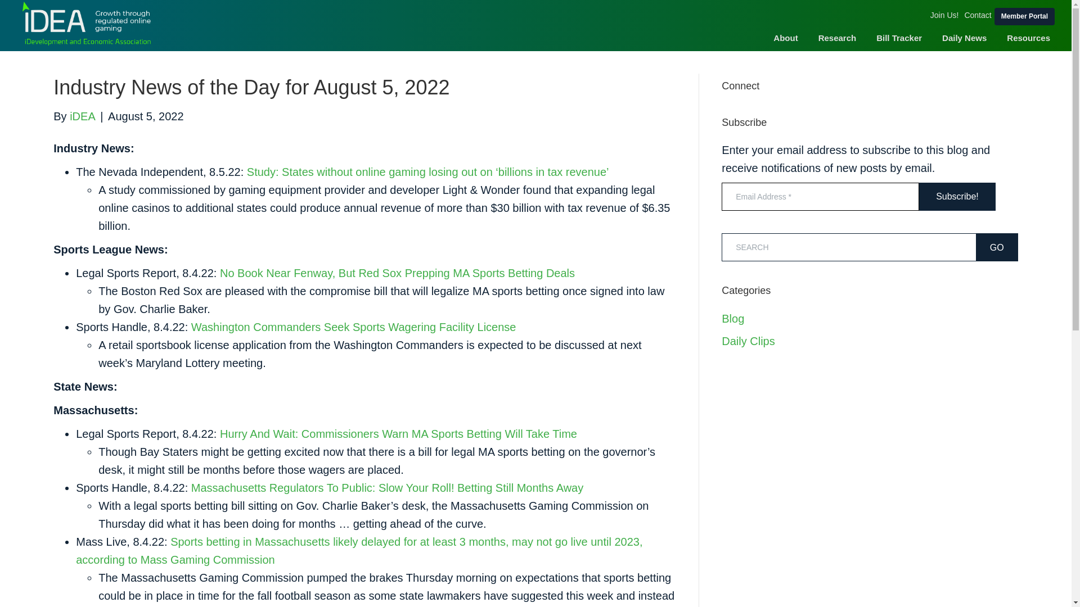  What do you see at coordinates (785, 38) in the screenshot?
I see `About` at bounding box center [785, 38].